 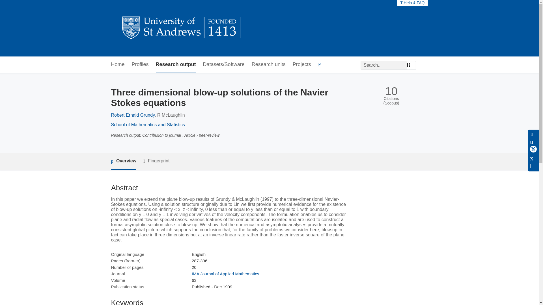 What do you see at coordinates (140, 65) in the screenshot?
I see `Profiles` at bounding box center [140, 65].